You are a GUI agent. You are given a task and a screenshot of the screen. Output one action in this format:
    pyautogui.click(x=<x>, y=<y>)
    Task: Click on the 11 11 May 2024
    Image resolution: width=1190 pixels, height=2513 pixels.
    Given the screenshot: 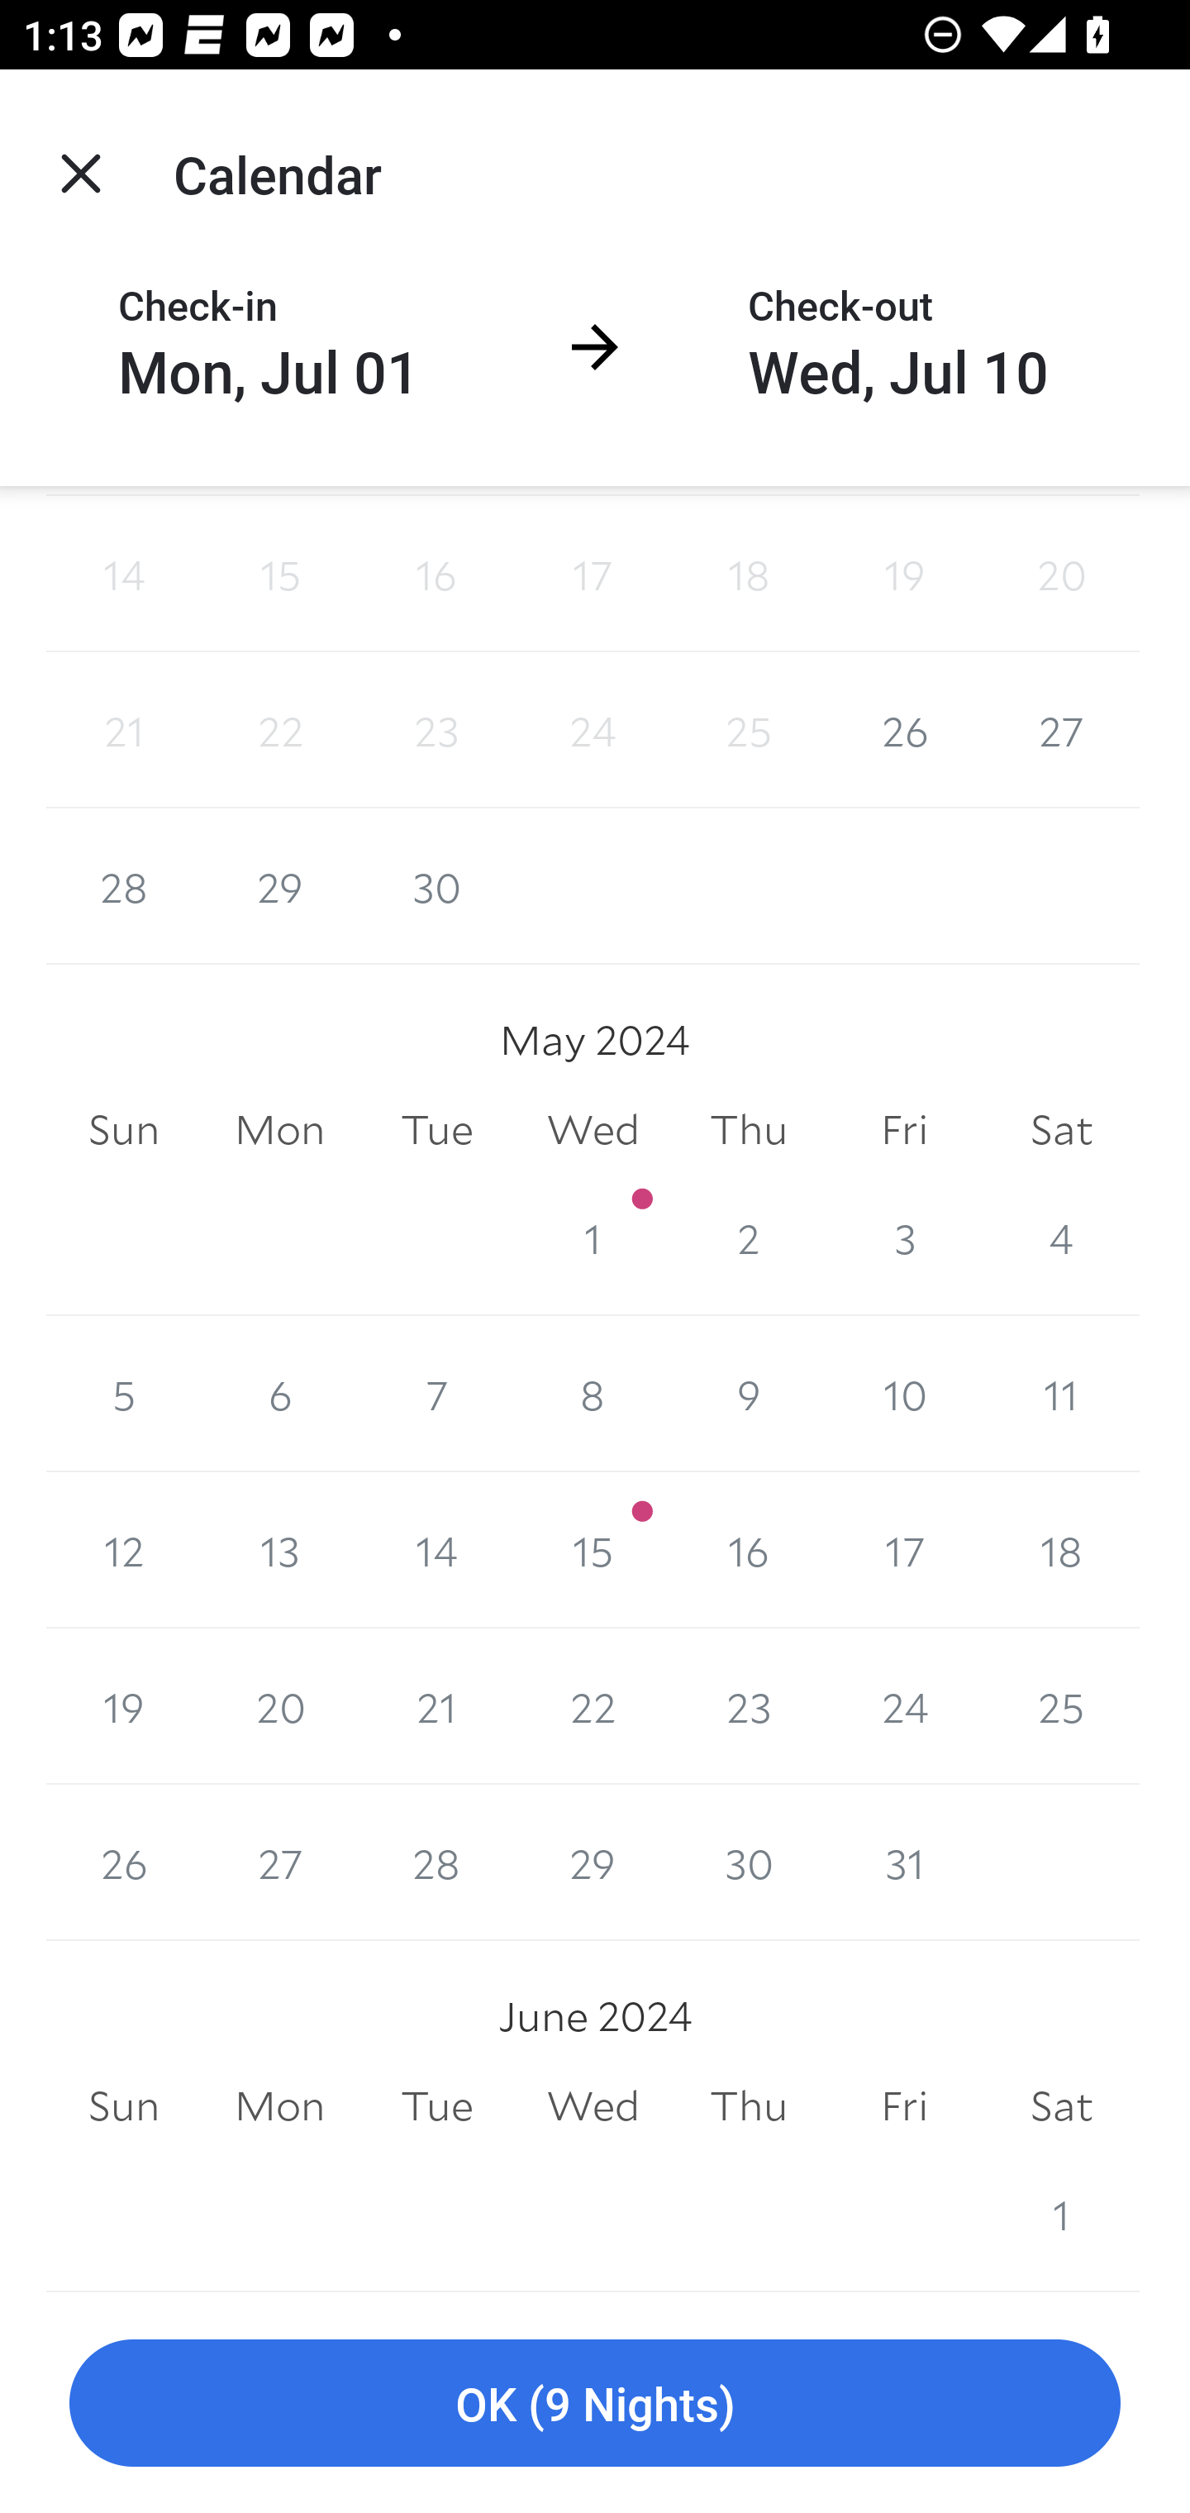 What is the action you would take?
    pyautogui.click(x=1061, y=1394)
    